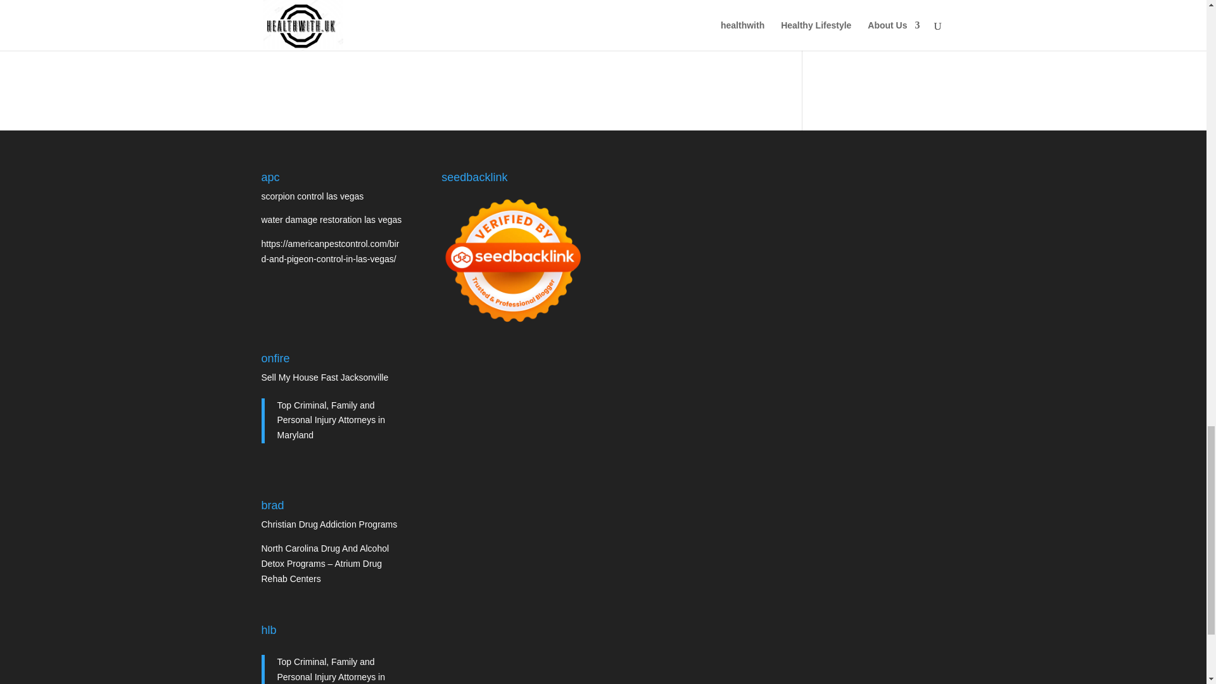 Image resolution: width=1216 pixels, height=684 pixels. Describe the element at coordinates (512, 260) in the screenshot. I see `Seedbacklink` at that location.